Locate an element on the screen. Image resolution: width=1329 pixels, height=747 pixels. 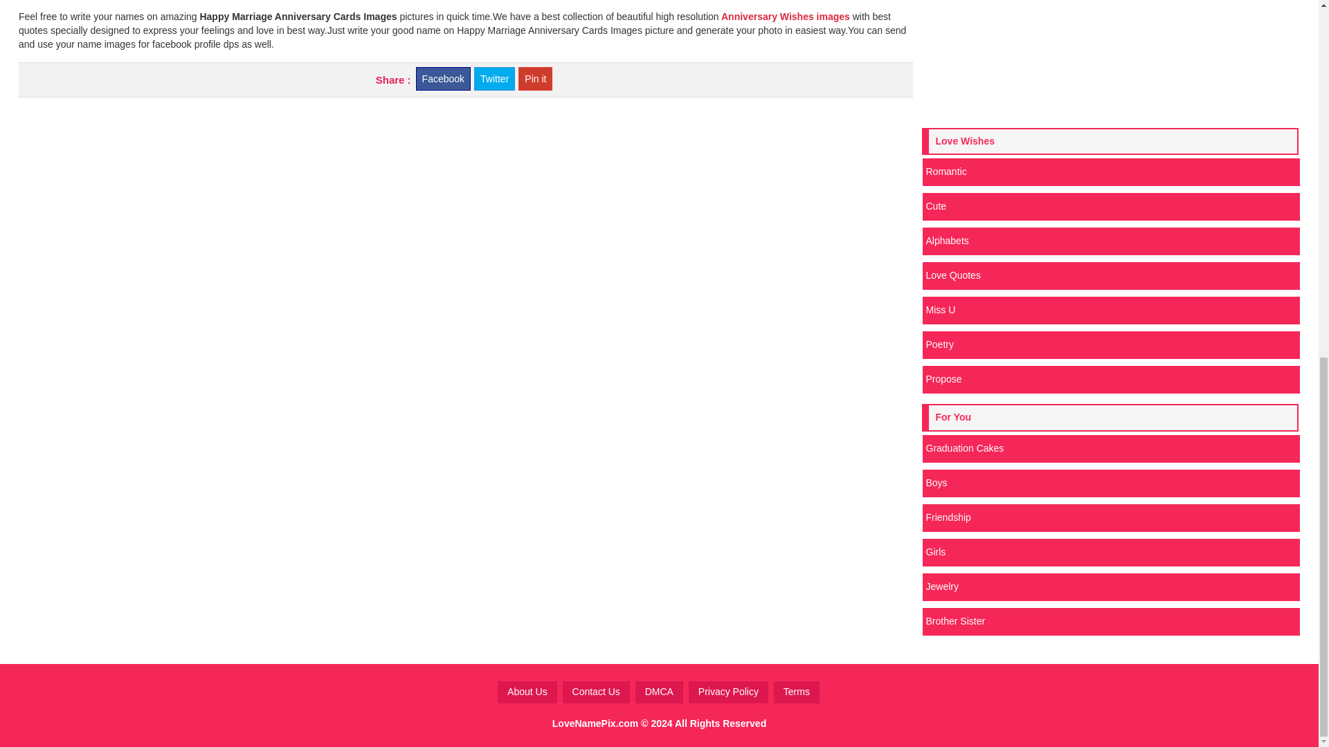
Facebook is located at coordinates (443, 79).